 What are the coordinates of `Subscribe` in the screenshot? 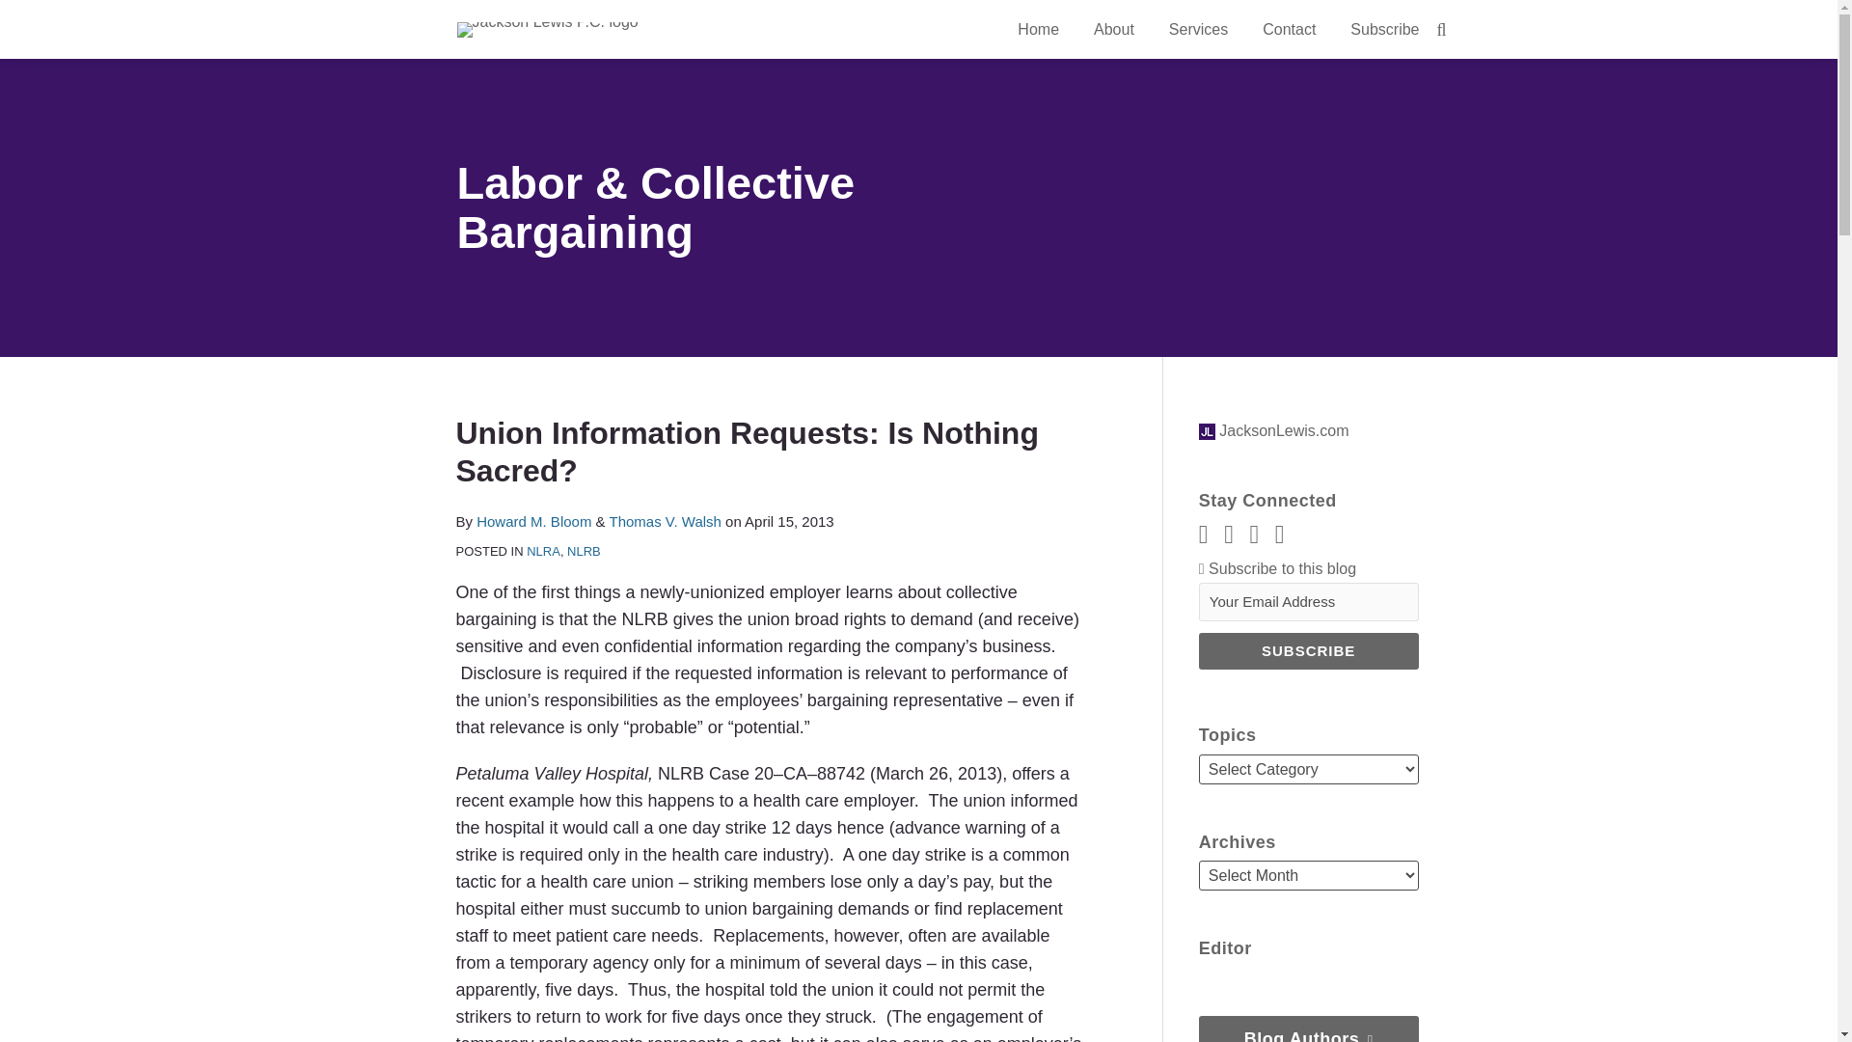 It's located at (1308, 650).